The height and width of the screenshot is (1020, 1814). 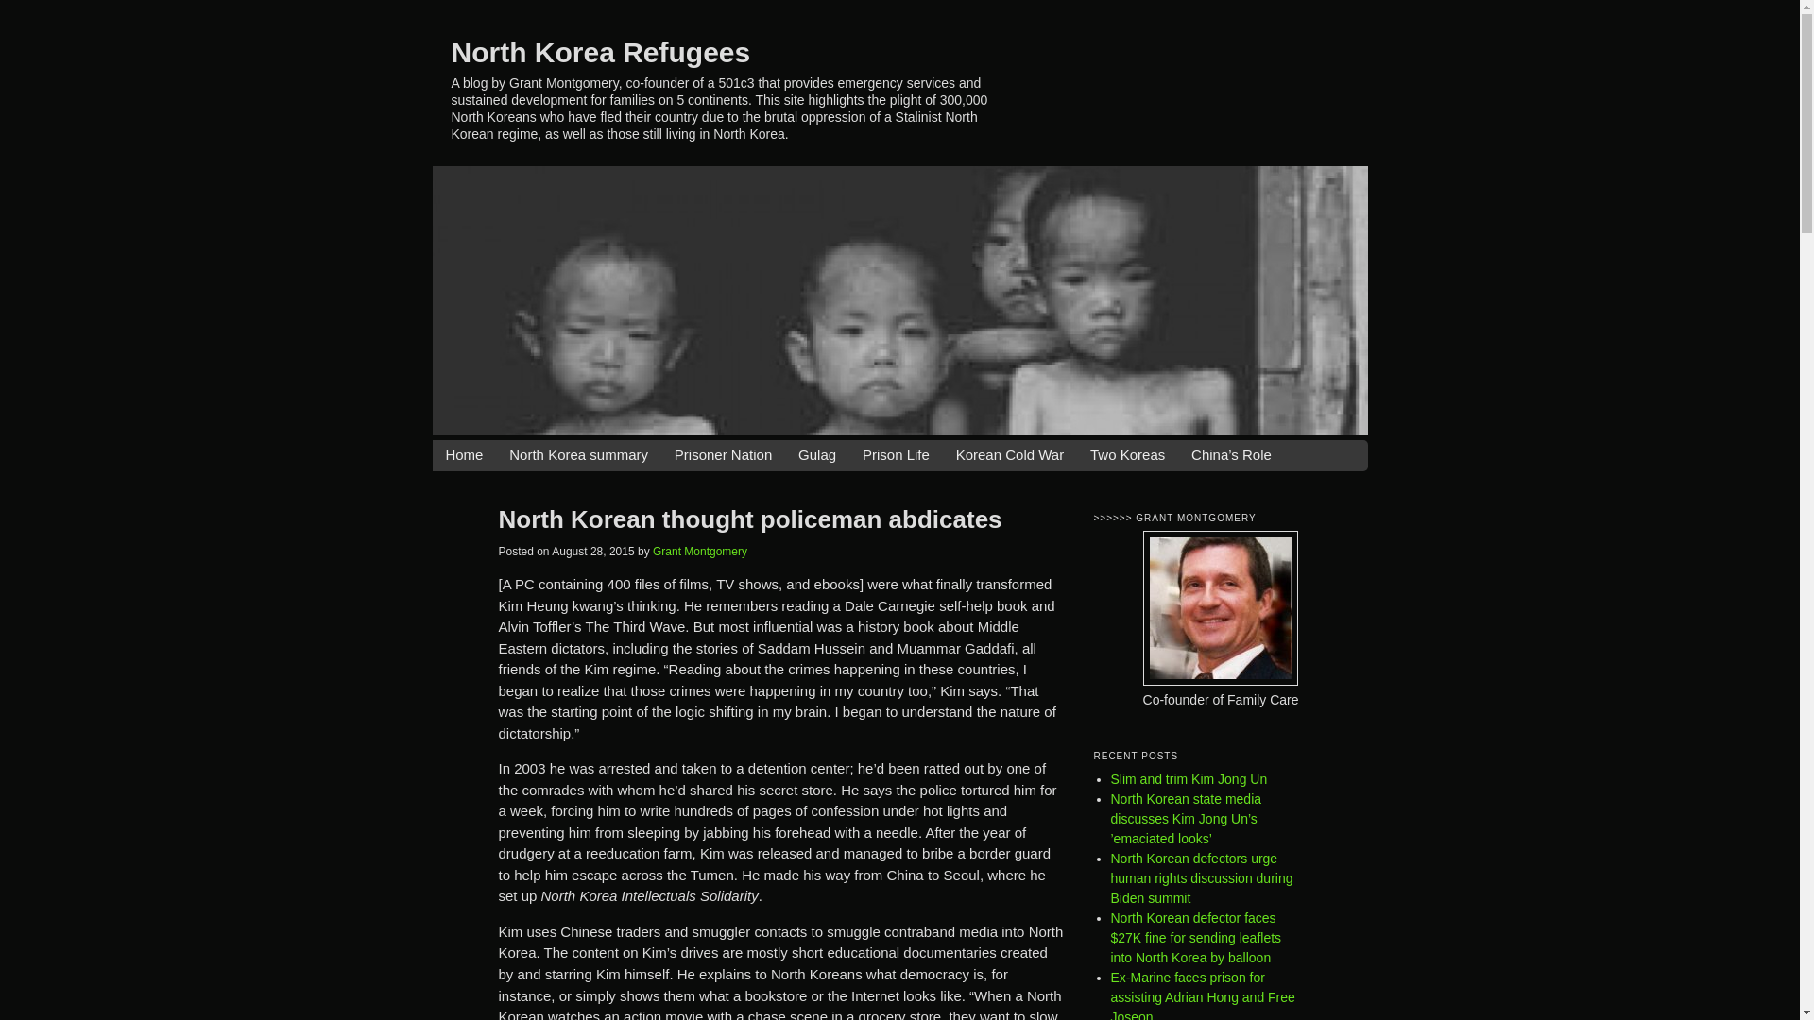 What do you see at coordinates (896, 455) in the screenshot?
I see `Prison Life` at bounding box center [896, 455].